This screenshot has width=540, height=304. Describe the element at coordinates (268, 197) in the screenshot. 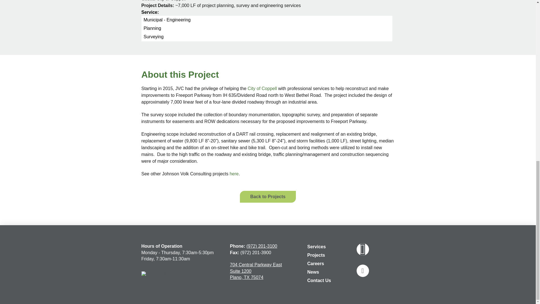

I see `Back to Projects` at that location.